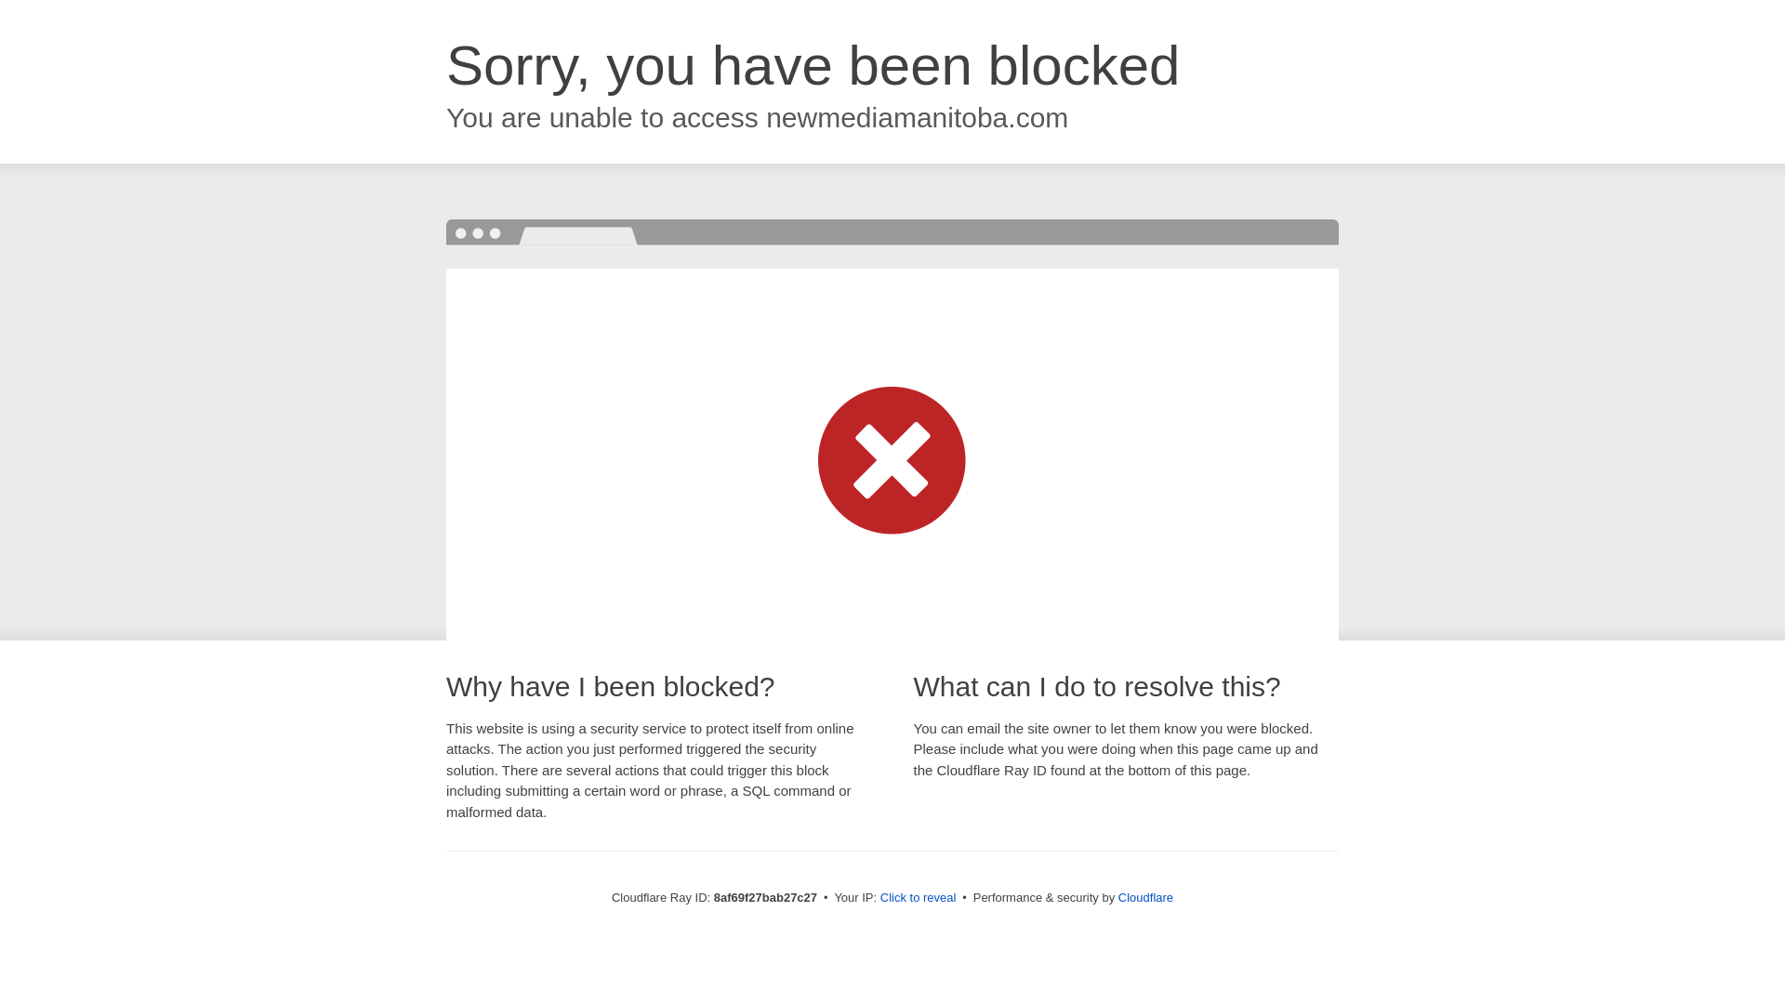  I want to click on Cloudflare, so click(1145, 897).